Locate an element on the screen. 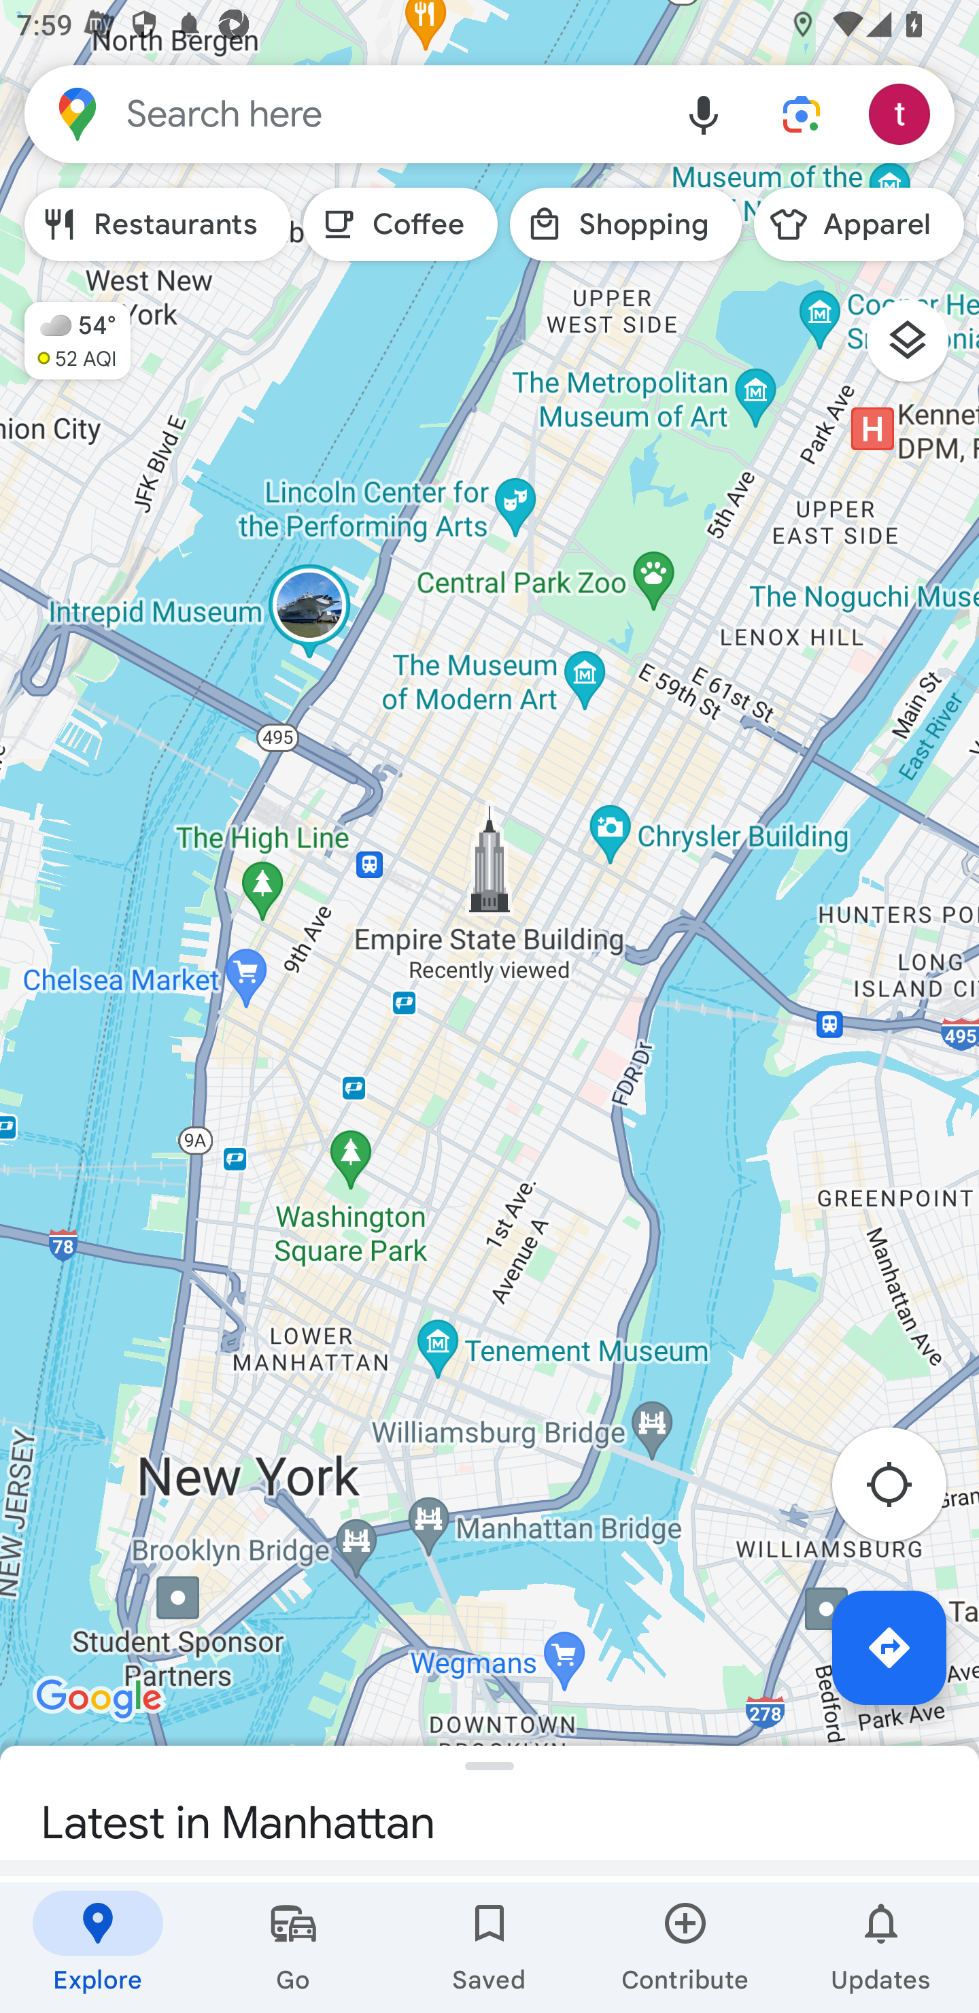 Image resolution: width=979 pixels, height=2013 pixels. Layers is located at coordinates (919, 349).